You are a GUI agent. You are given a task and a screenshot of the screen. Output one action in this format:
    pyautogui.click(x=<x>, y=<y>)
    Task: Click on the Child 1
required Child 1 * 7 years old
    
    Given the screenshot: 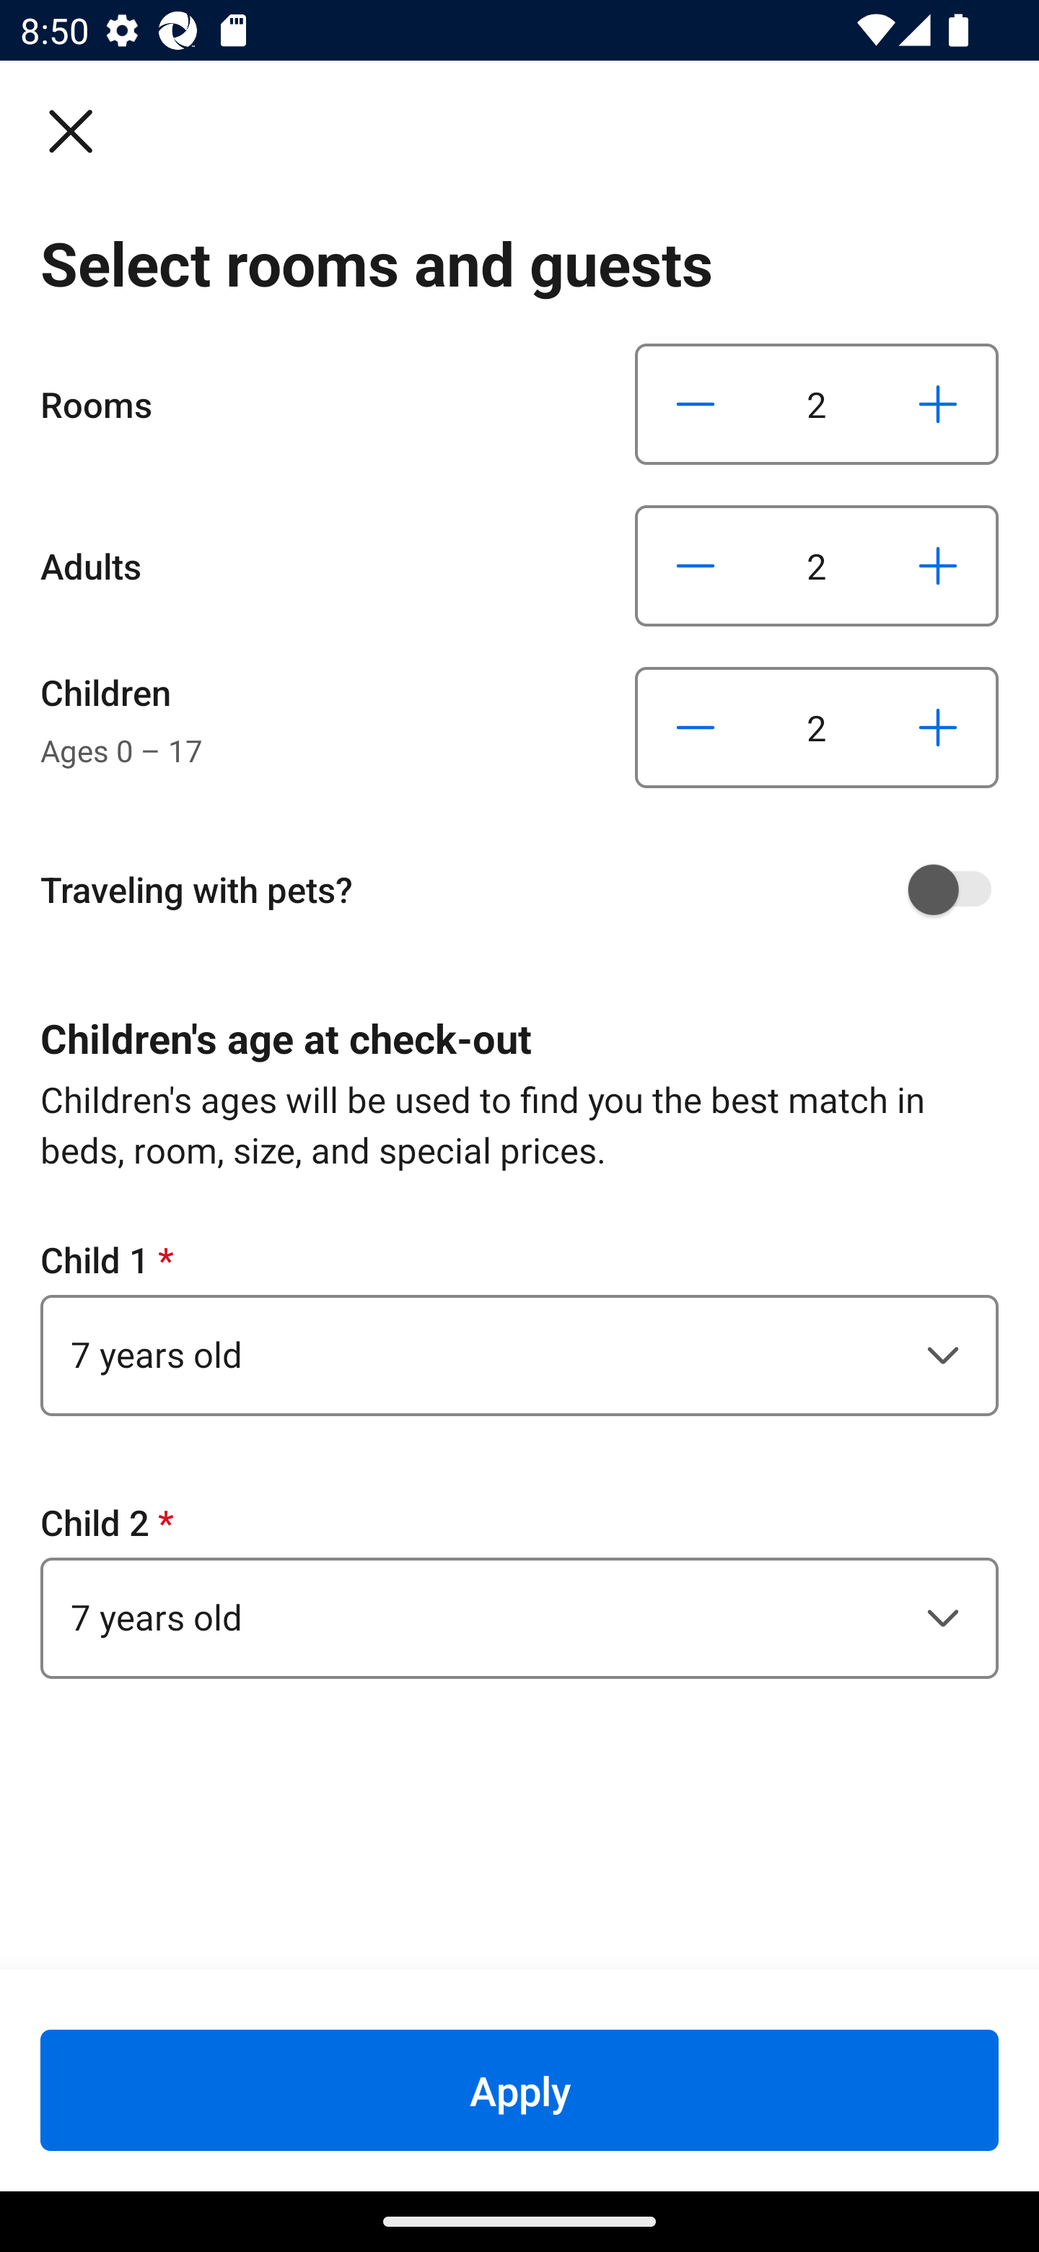 What is the action you would take?
    pyautogui.click(x=519, y=1325)
    